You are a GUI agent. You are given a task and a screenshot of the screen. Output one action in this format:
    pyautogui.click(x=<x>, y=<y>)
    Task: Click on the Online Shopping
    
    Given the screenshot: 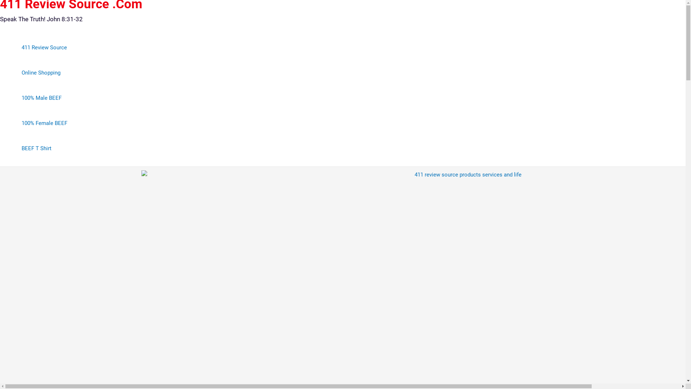 What is the action you would take?
    pyautogui.click(x=45, y=73)
    